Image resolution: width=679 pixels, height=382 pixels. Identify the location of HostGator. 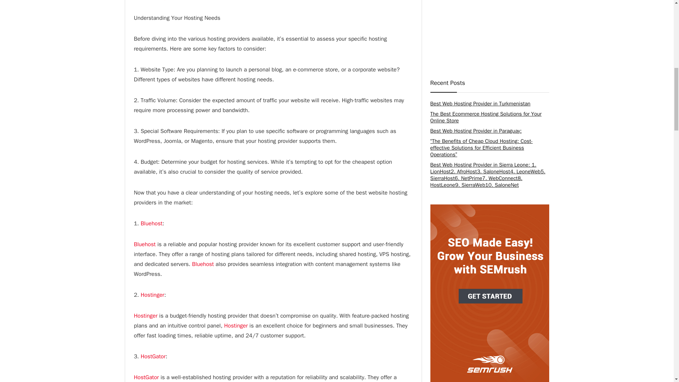
(146, 377).